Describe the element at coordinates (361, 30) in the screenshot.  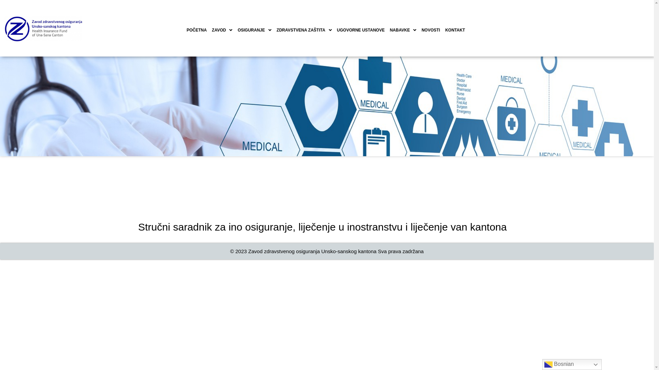
I see `UGOVORNE USTANOVE` at that location.